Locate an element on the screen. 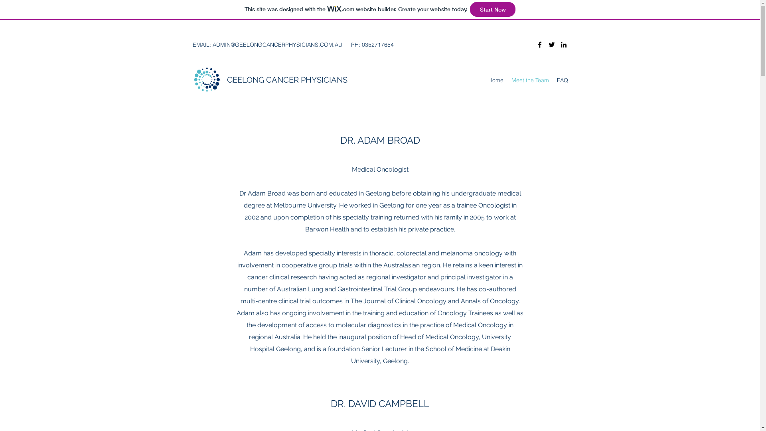 This screenshot has height=431, width=766. Meet the Team is located at coordinates (530, 80).